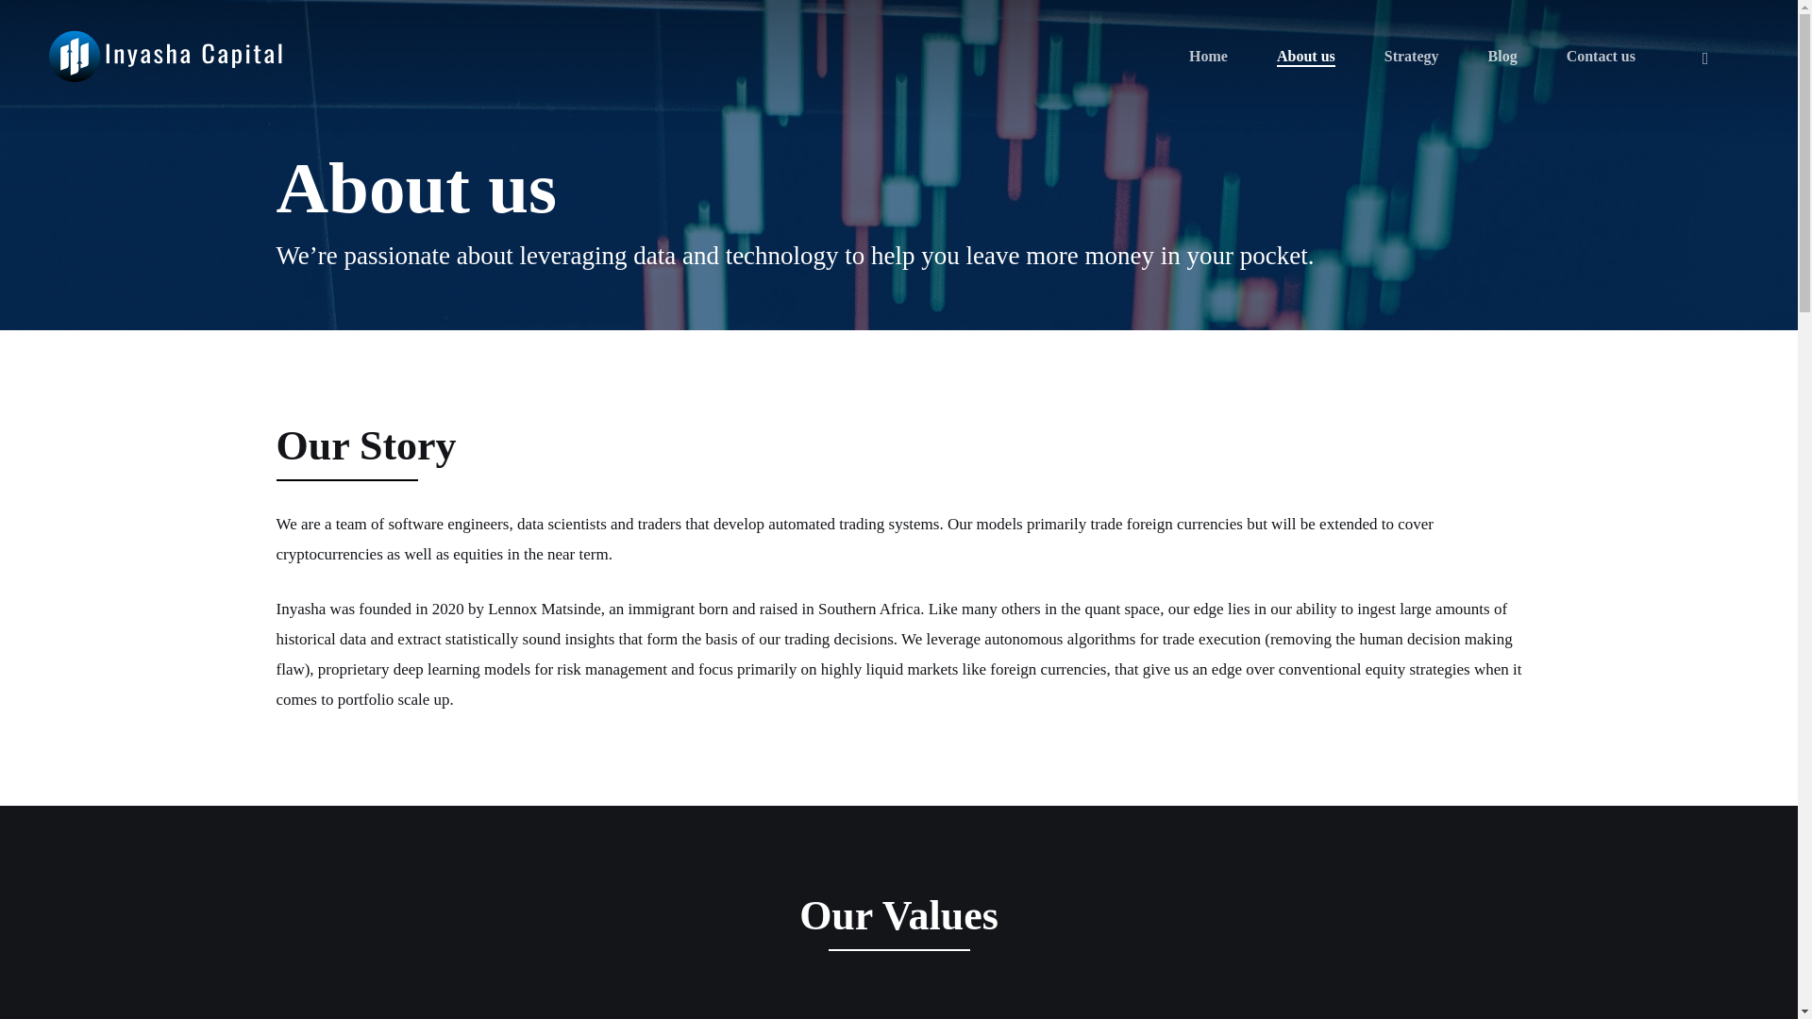 The height and width of the screenshot is (1019, 1812). What do you see at coordinates (1208, 57) in the screenshot?
I see `Home` at bounding box center [1208, 57].